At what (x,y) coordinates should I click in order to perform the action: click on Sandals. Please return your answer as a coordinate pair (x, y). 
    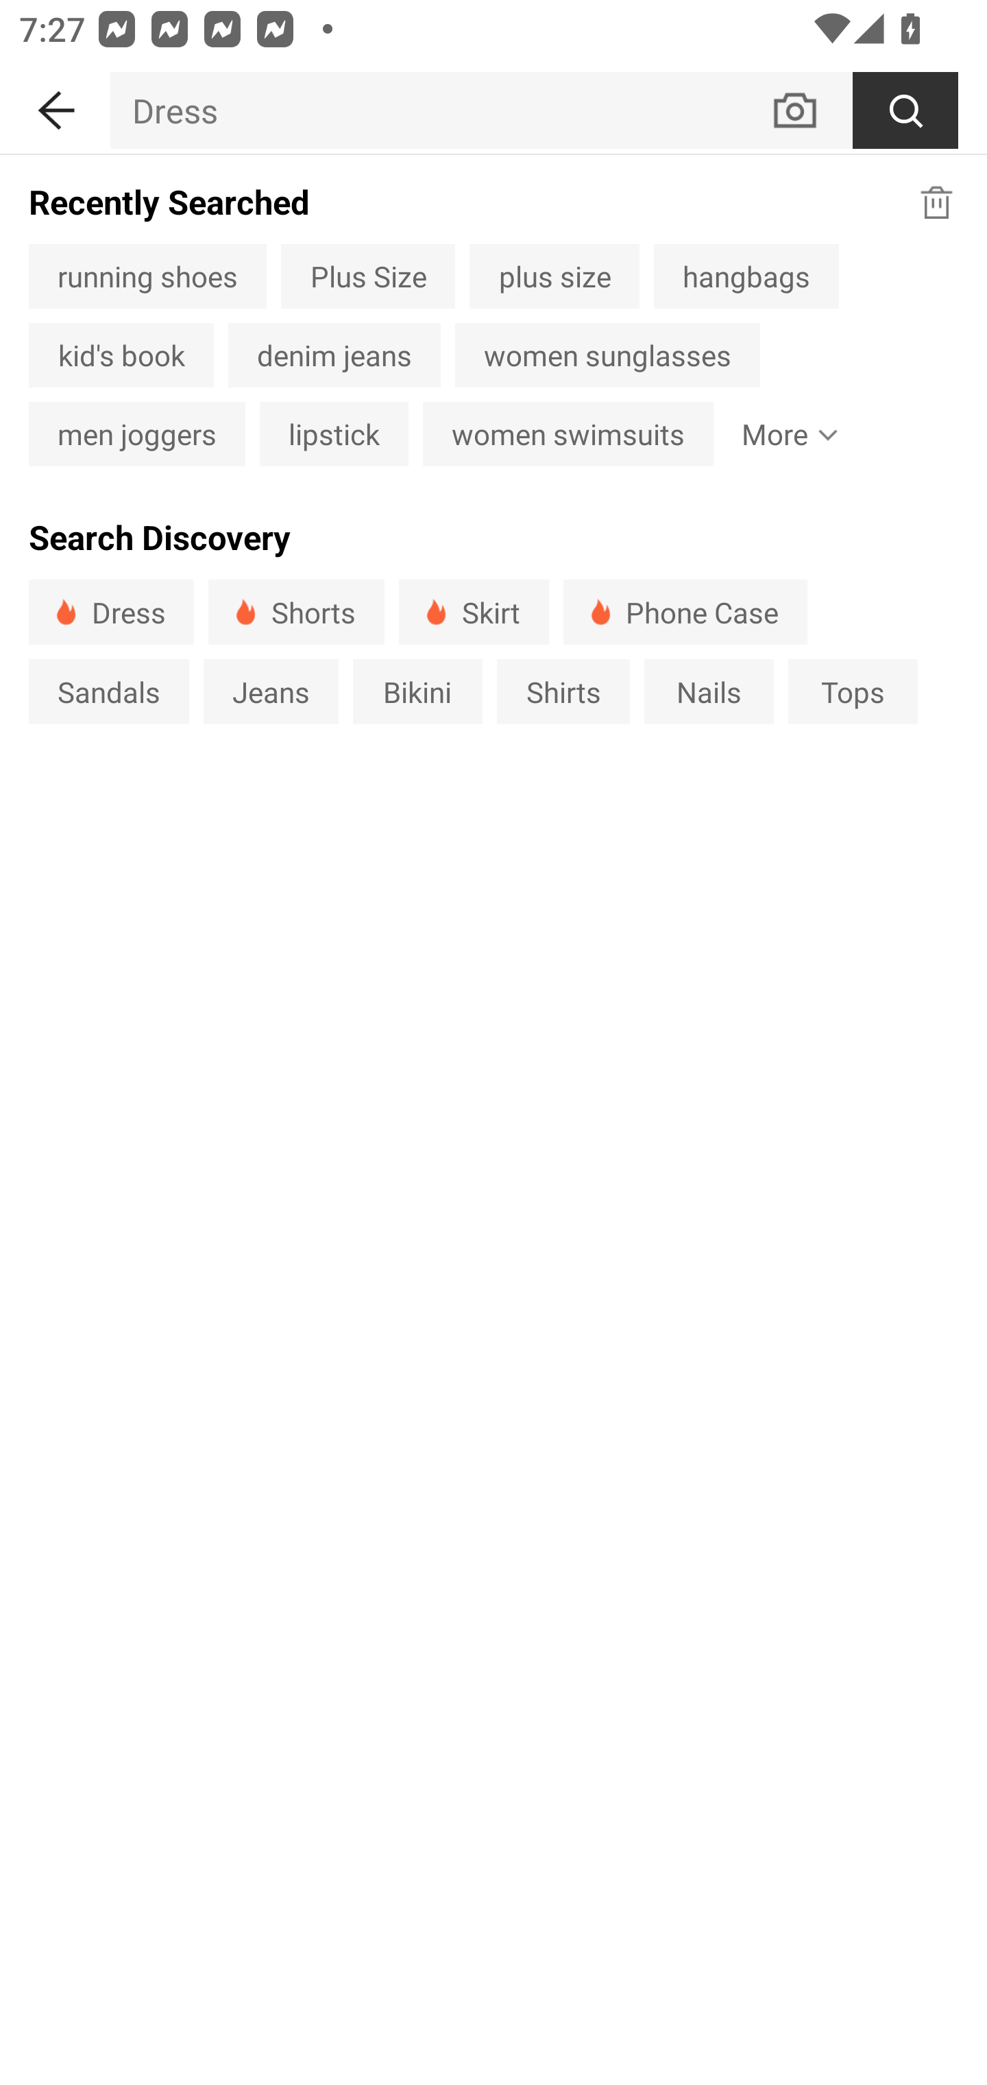
    Looking at the image, I should click on (108, 691).